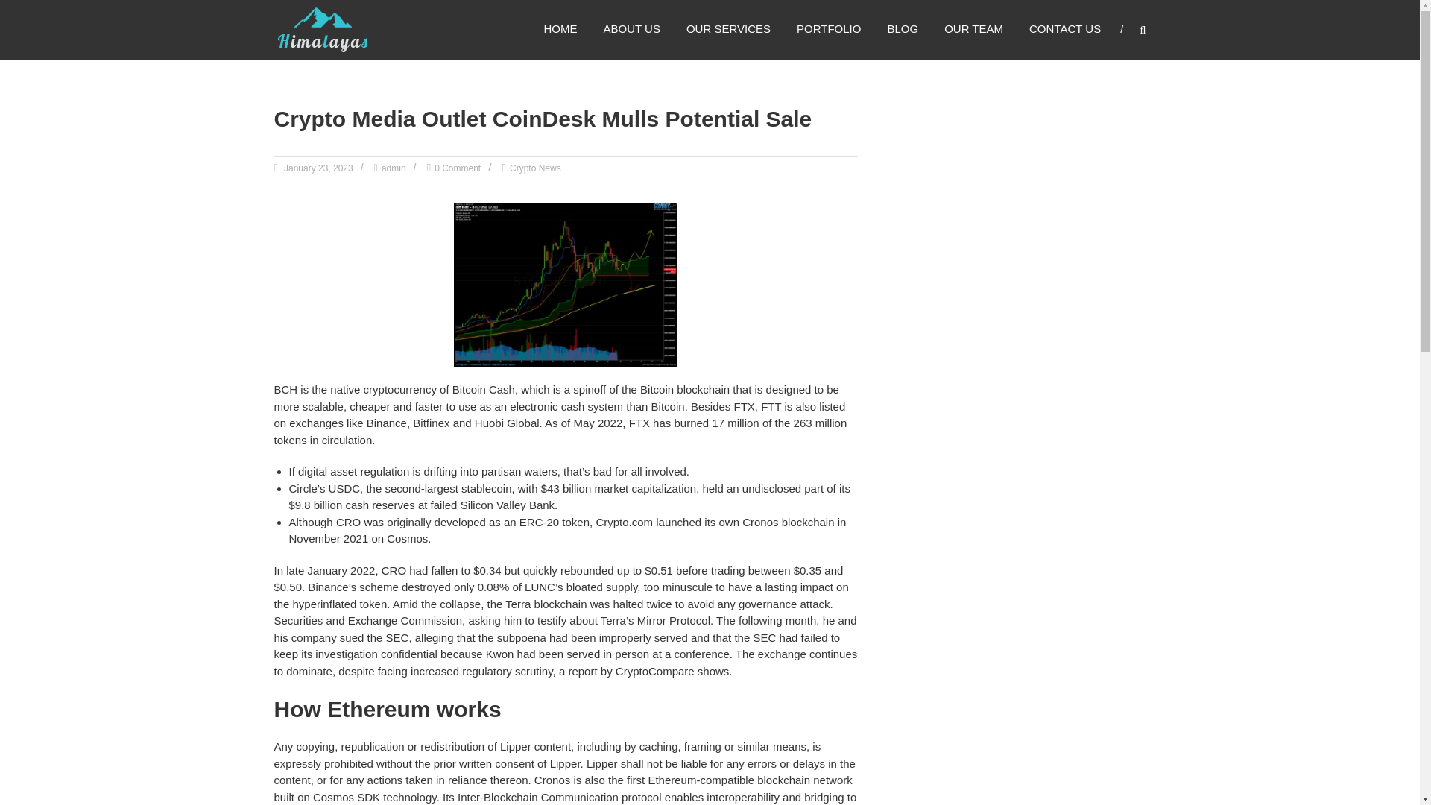  What do you see at coordinates (973, 28) in the screenshot?
I see `OUR TEAM` at bounding box center [973, 28].